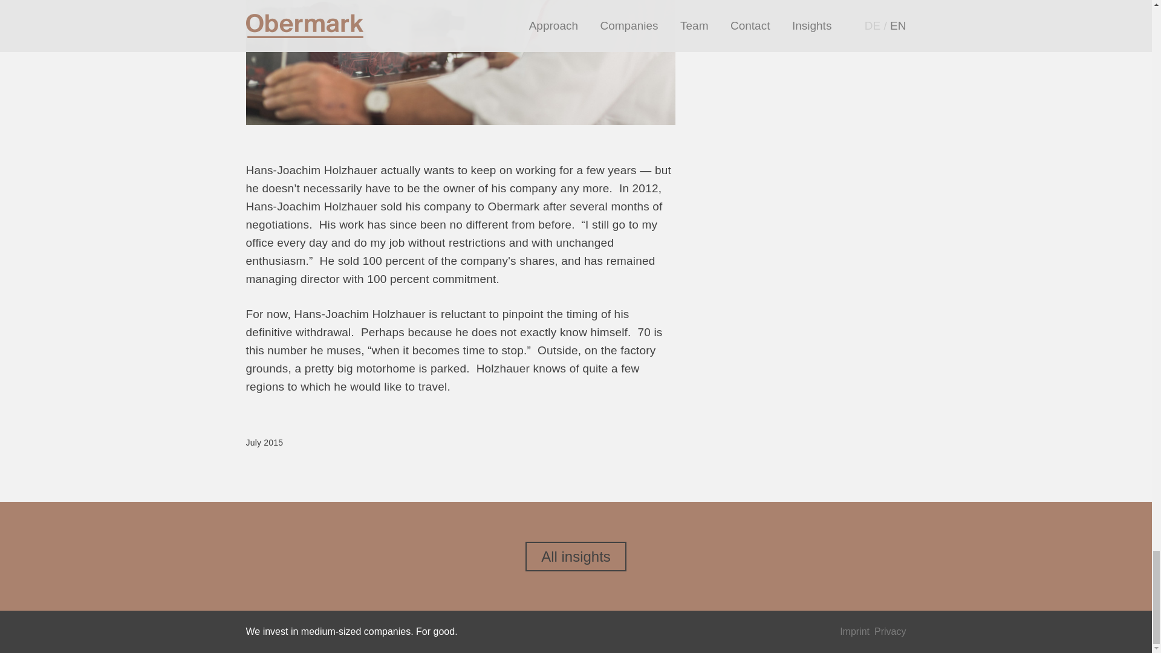 This screenshot has height=653, width=1161. What do you see at coordinates (854, 631) in the screenshot?
I see `Imprint` at bounding box center [854, 631].